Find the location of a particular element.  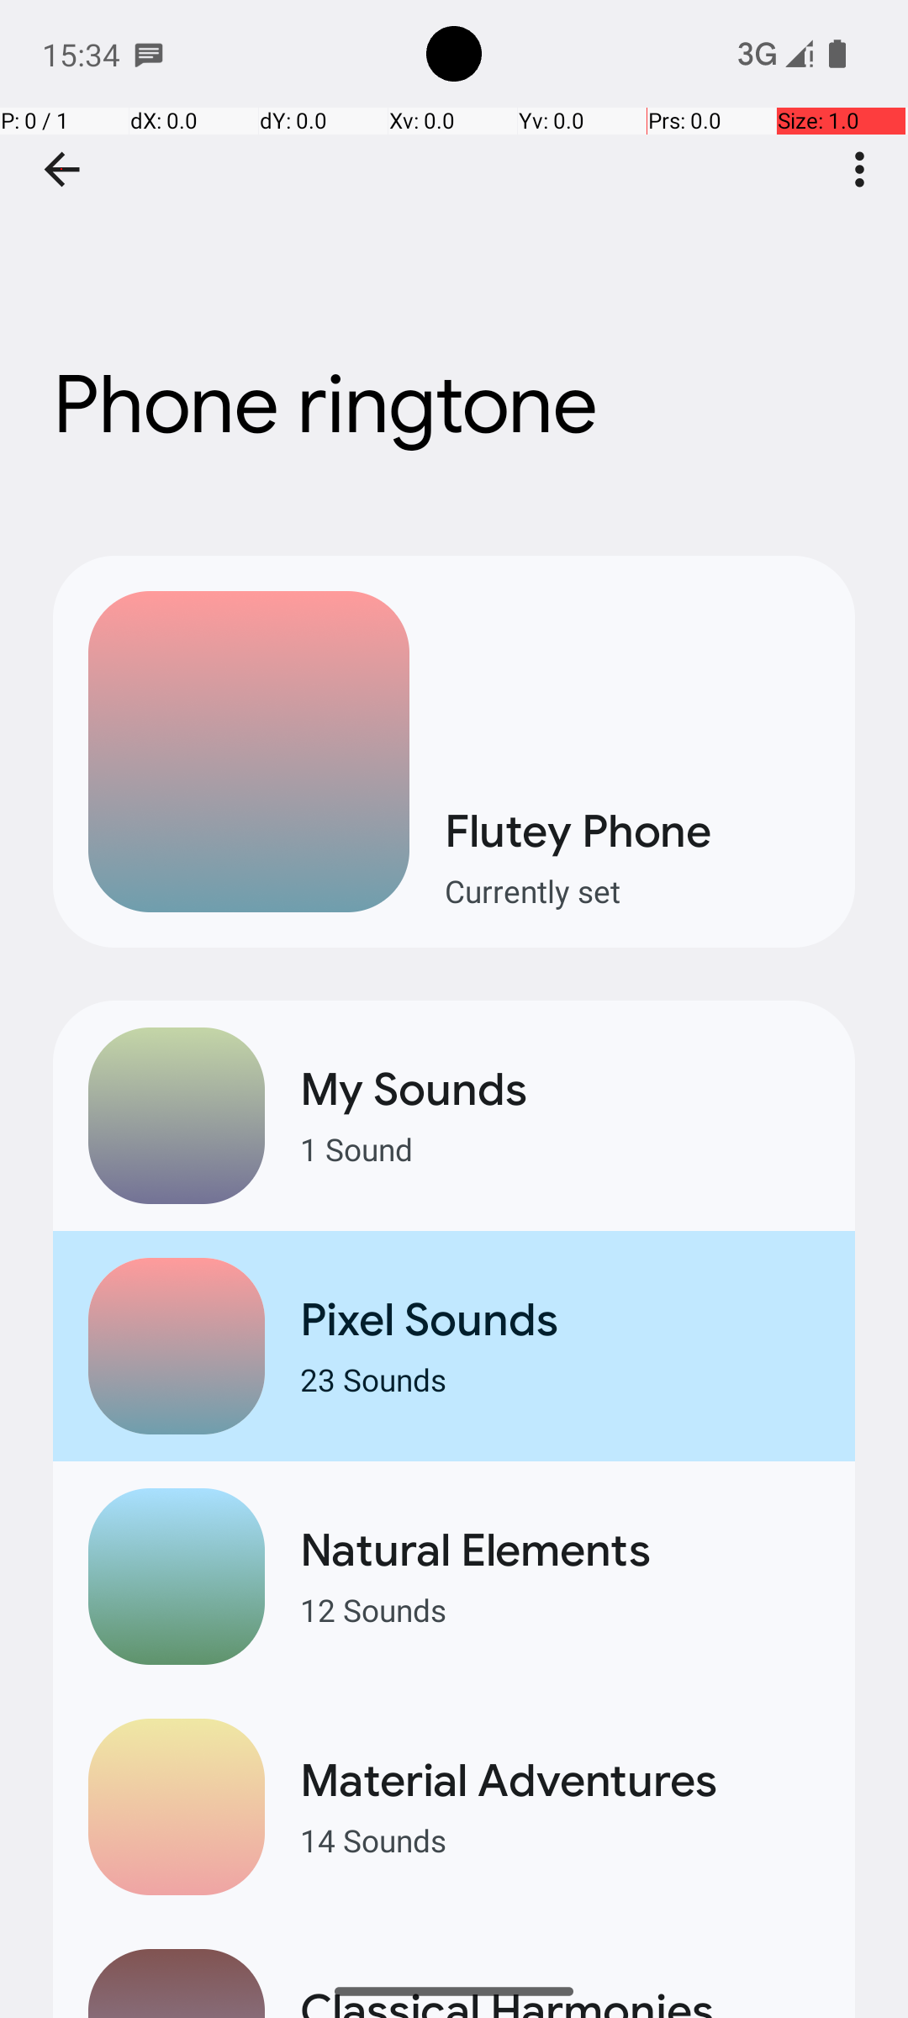

Material Adventures is located at coordinates (560, 1781).